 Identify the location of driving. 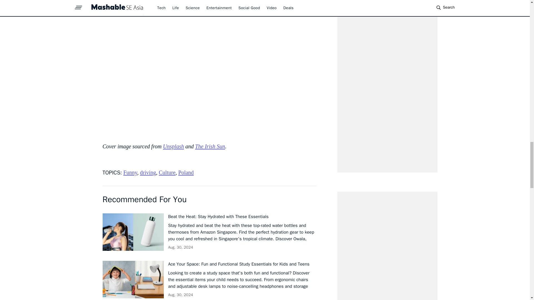
(148, 172).